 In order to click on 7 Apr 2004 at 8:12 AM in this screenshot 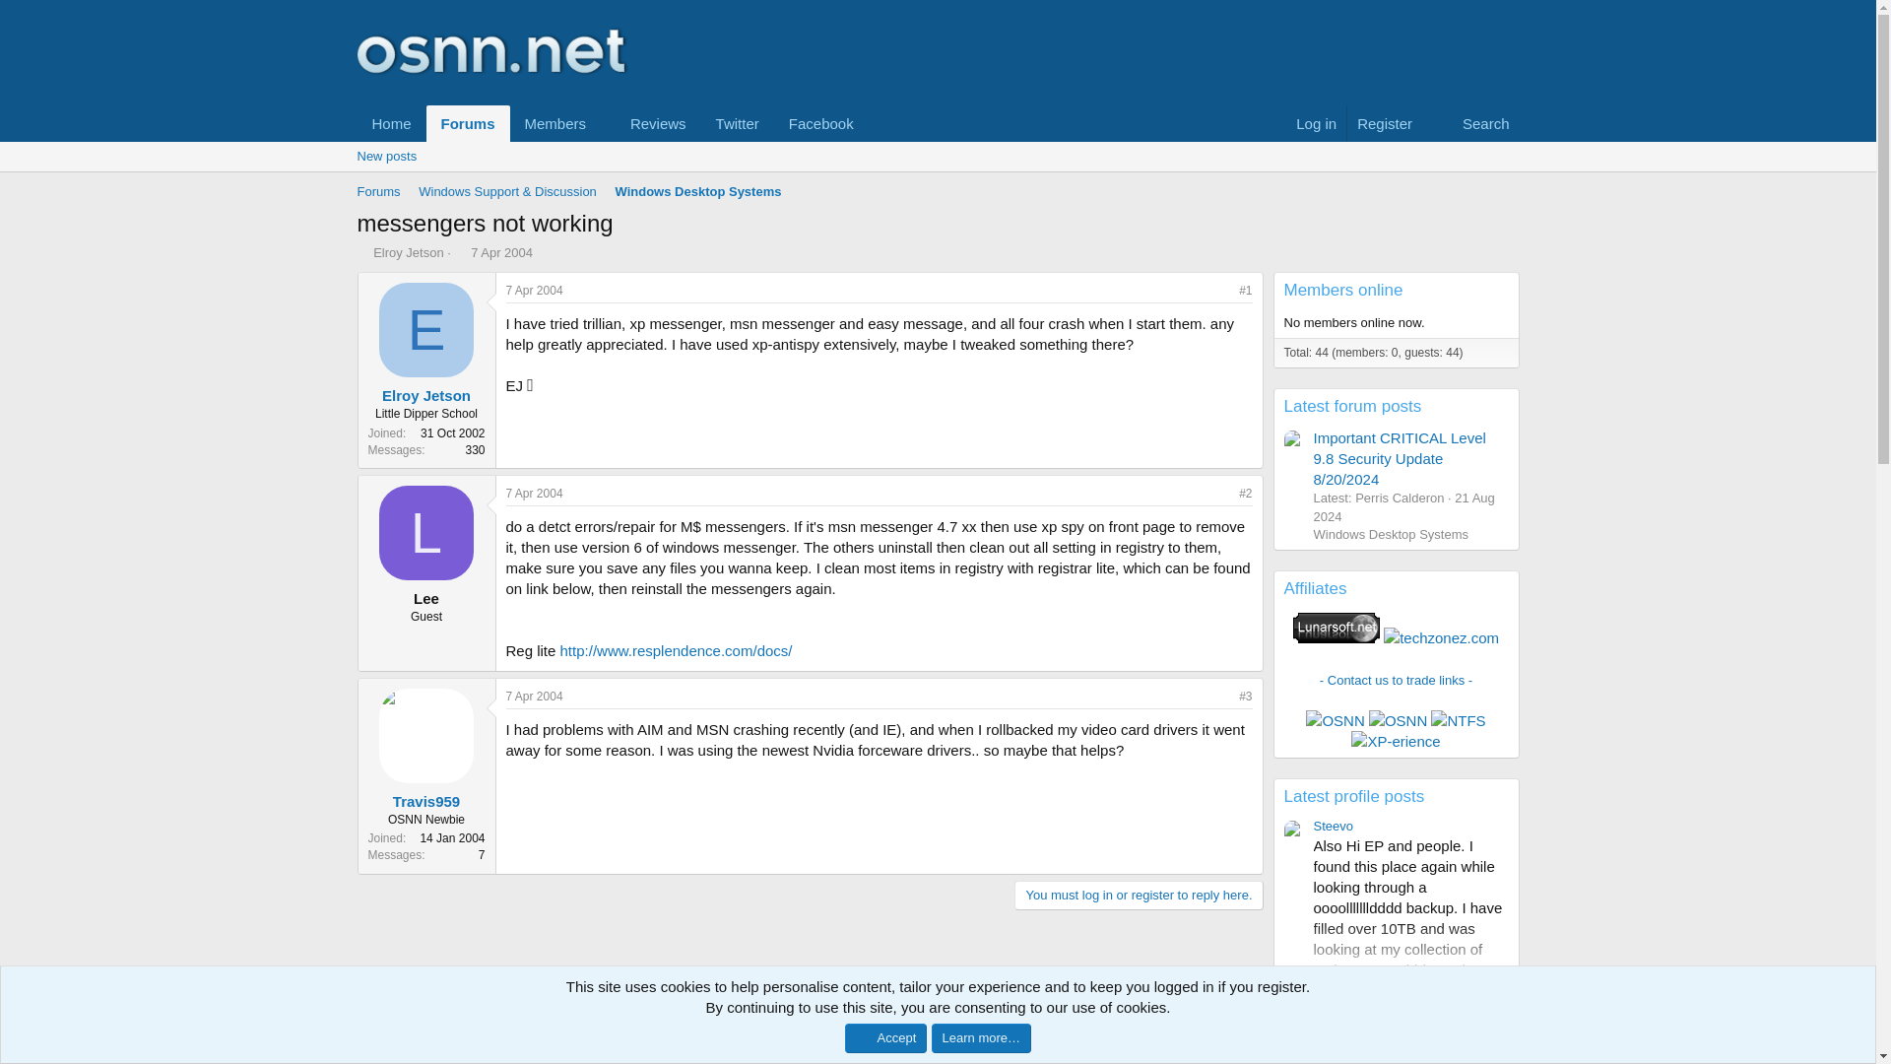, I will do `click(535, 493)`.